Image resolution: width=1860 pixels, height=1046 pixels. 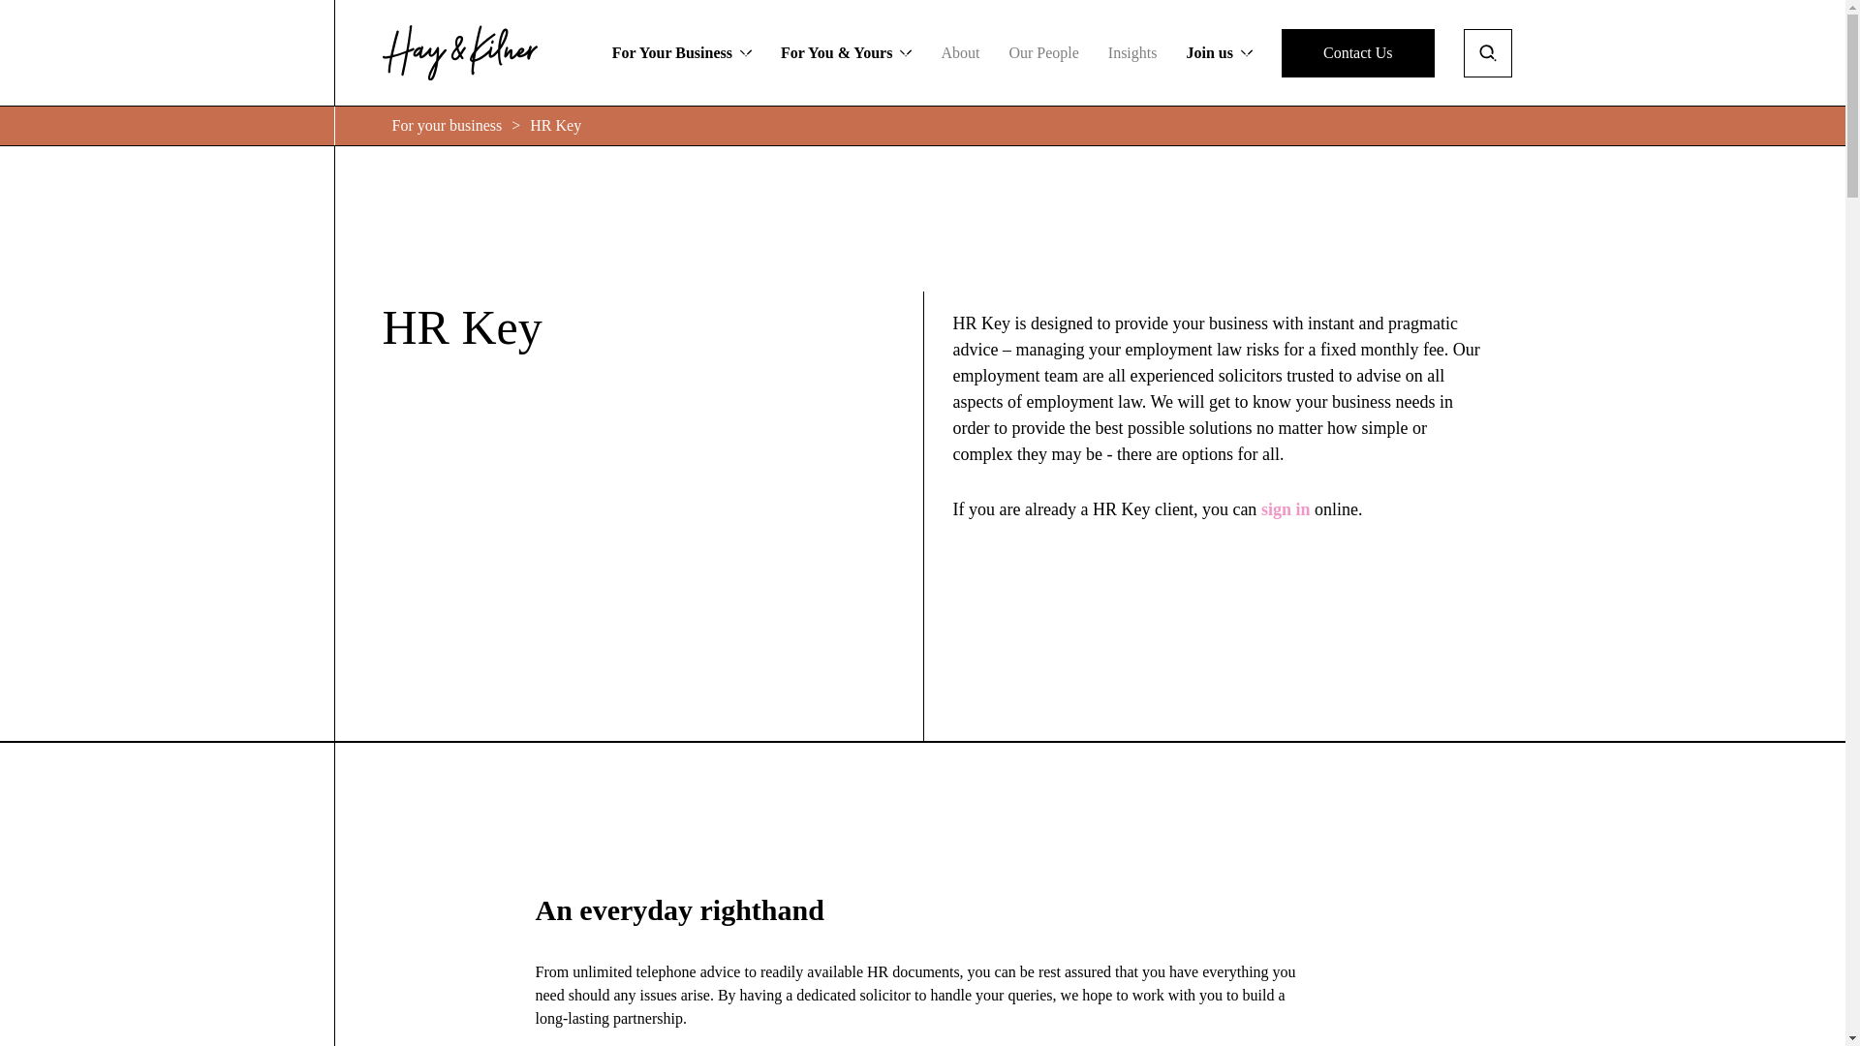 What do you see at coordinates (1042, 52) in the screenshot?
I see `Insights` at bounding box center [1042, 52].